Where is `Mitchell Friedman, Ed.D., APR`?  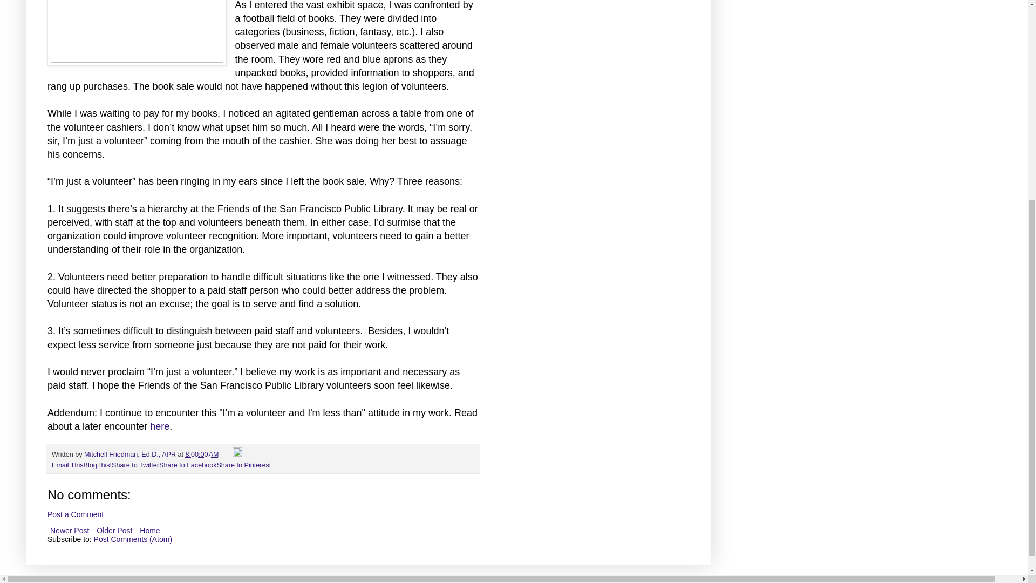 Mitchell Friedman, Ed.D., APR is located at coordinates (131, 454).